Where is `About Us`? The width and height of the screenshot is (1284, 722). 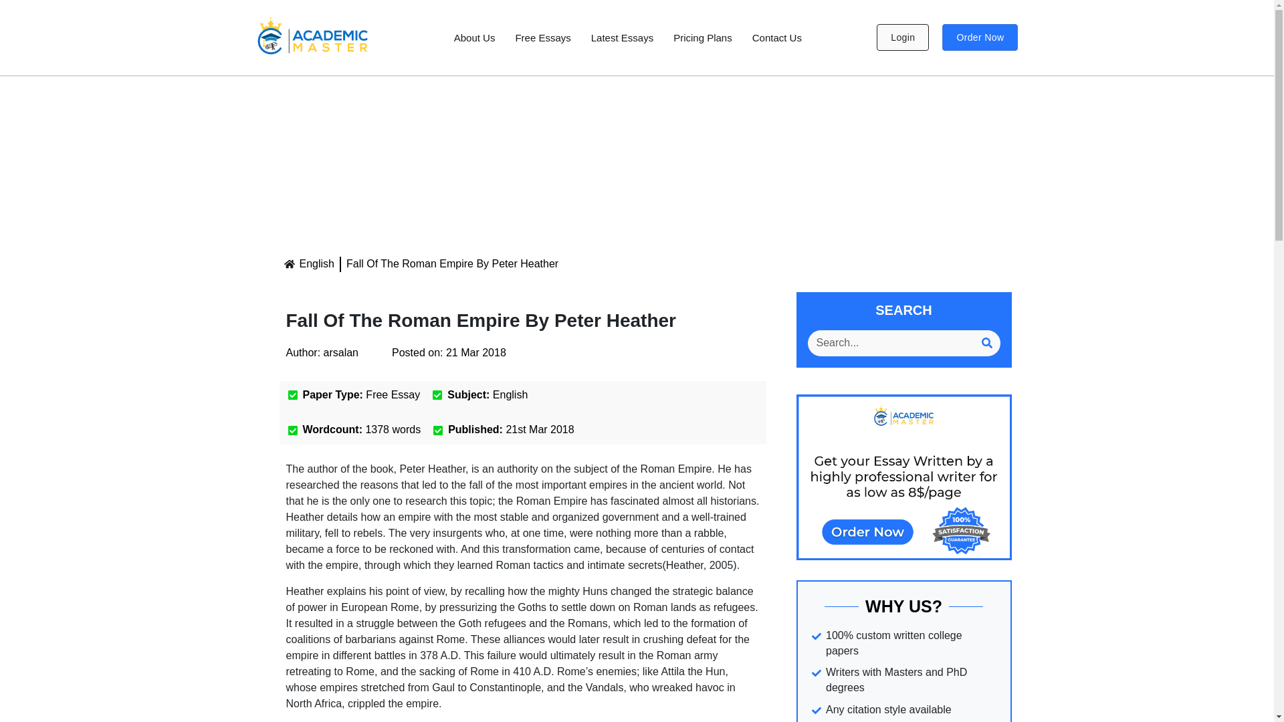 About Us is located at coordinates (475, 37).